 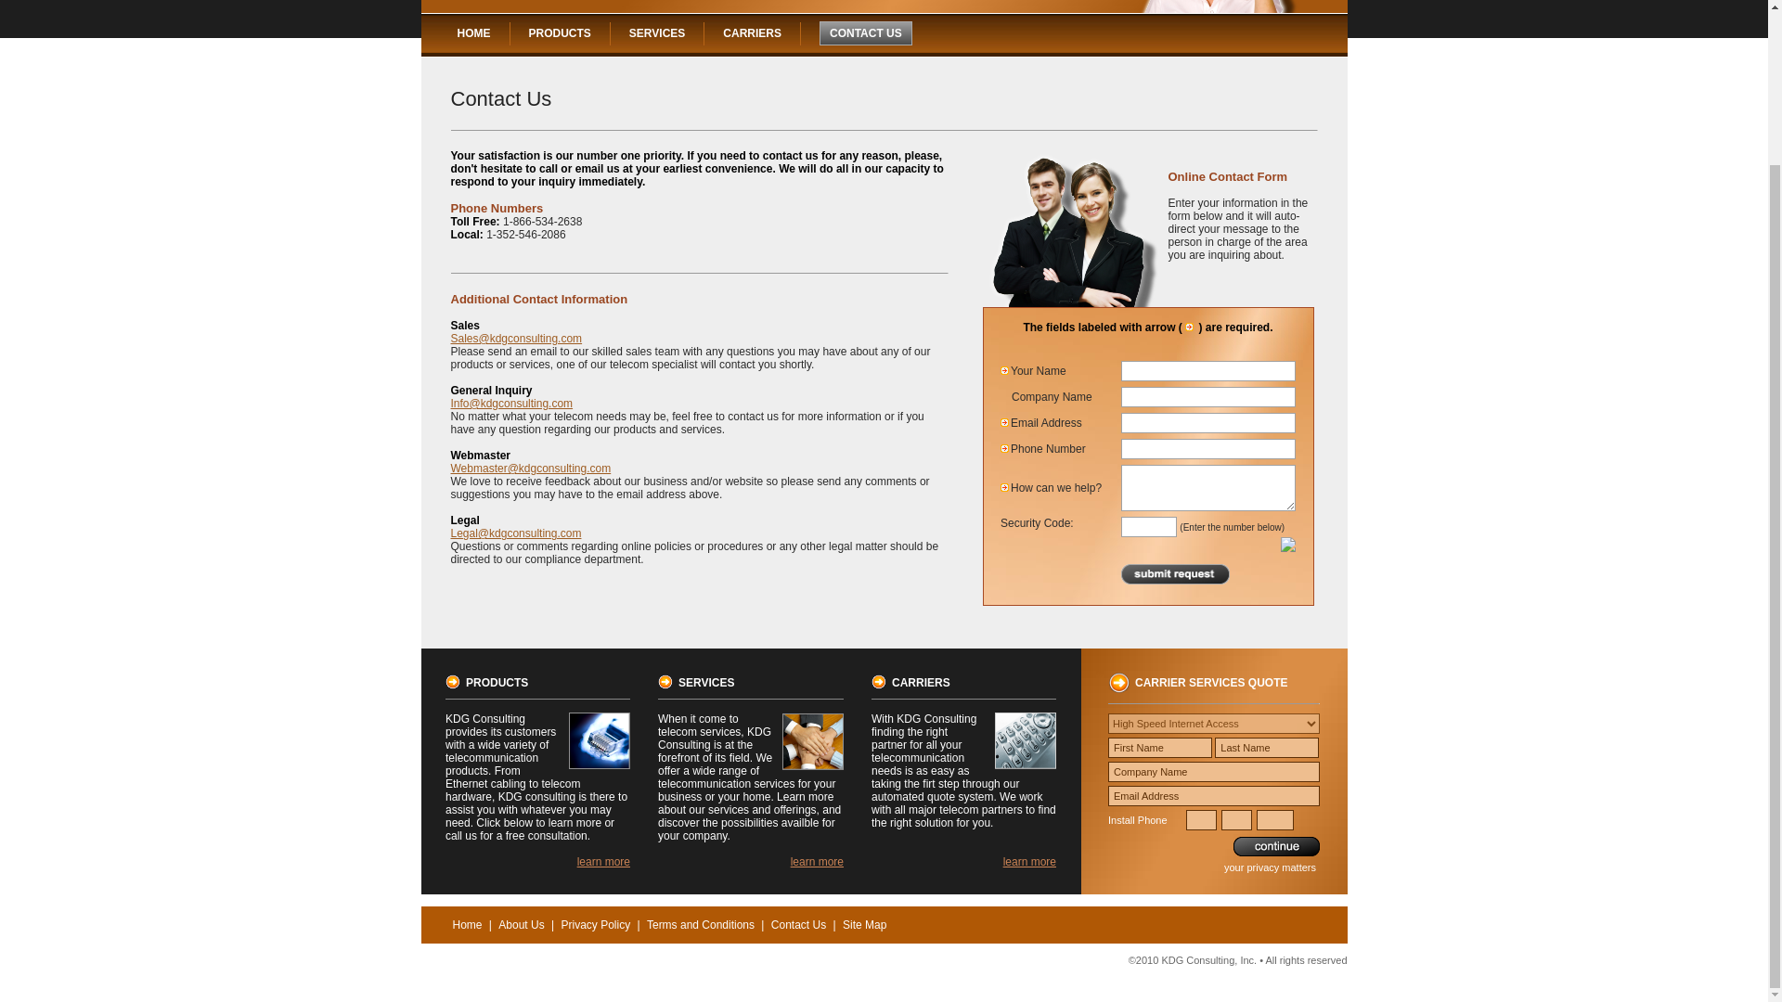 What do you see at coordinates (752, 33) in the screenshot?
I see `CARRIERS` at bounding box center [752, 33].